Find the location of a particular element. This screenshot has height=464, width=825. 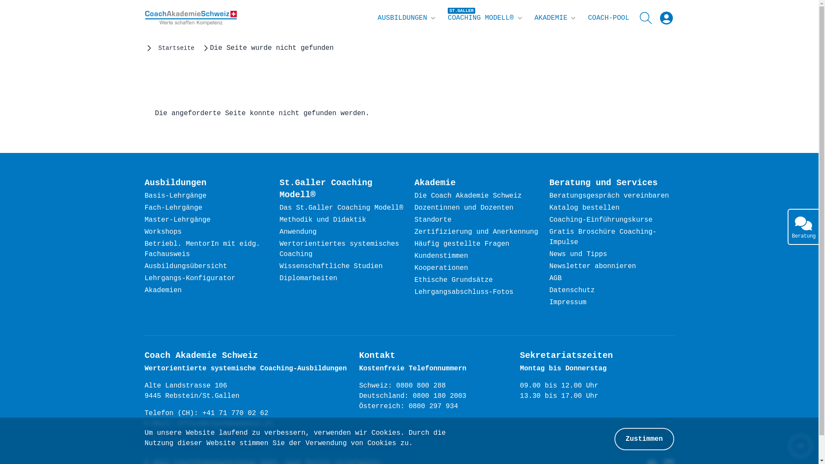

Lehrgangsabschluss-Fotos is located at coordinates (464, 293).